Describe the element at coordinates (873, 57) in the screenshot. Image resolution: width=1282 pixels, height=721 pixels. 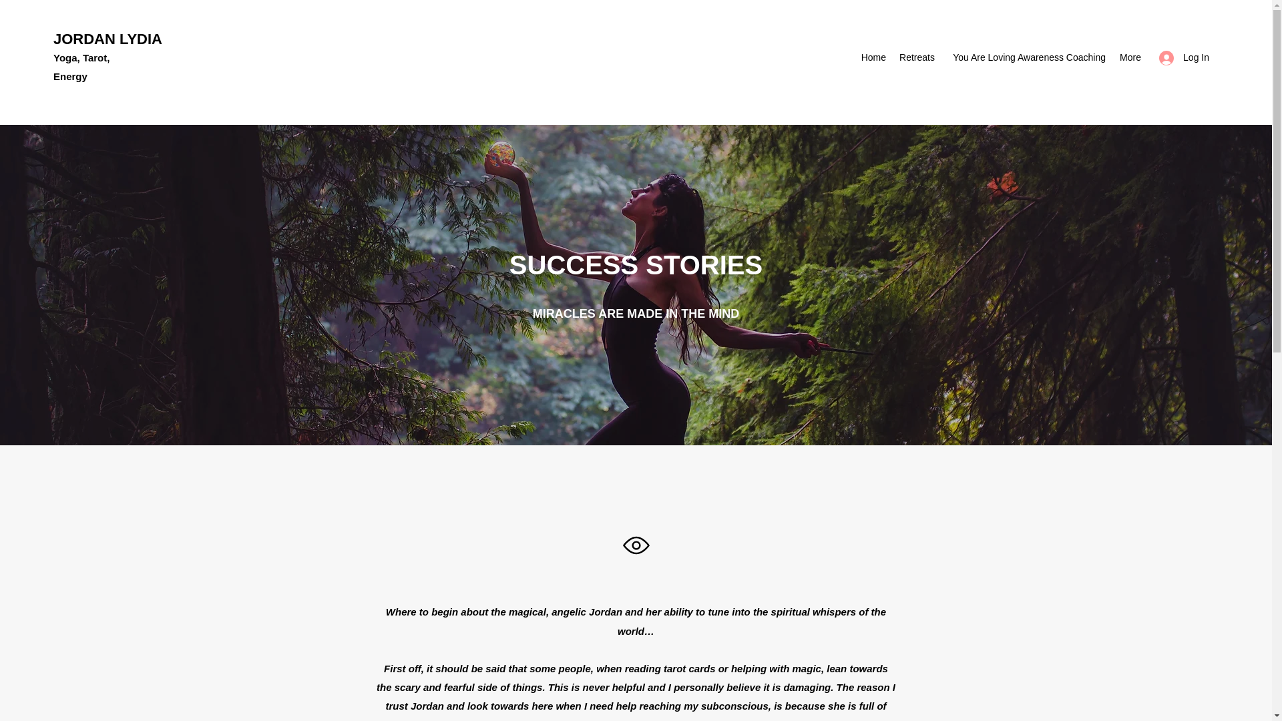
I see `Home` at that location.